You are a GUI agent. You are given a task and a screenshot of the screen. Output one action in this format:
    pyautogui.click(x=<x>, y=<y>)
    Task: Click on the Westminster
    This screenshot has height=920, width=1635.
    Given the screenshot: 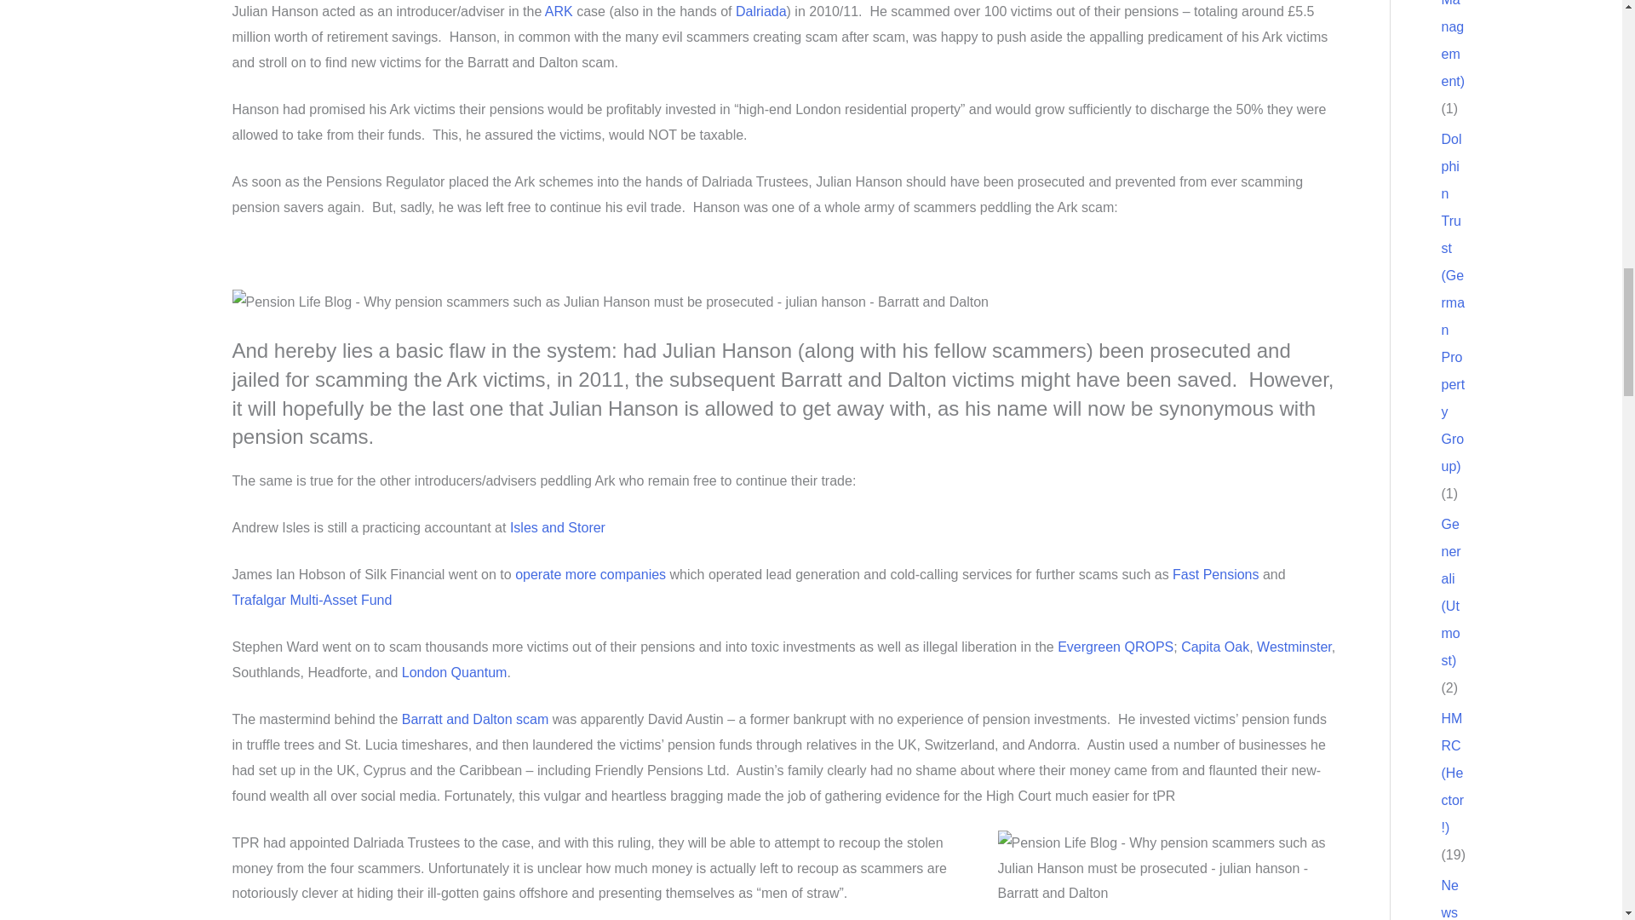 What is the action you would take?
    pyautogui.click(x=1294, y=646)
    